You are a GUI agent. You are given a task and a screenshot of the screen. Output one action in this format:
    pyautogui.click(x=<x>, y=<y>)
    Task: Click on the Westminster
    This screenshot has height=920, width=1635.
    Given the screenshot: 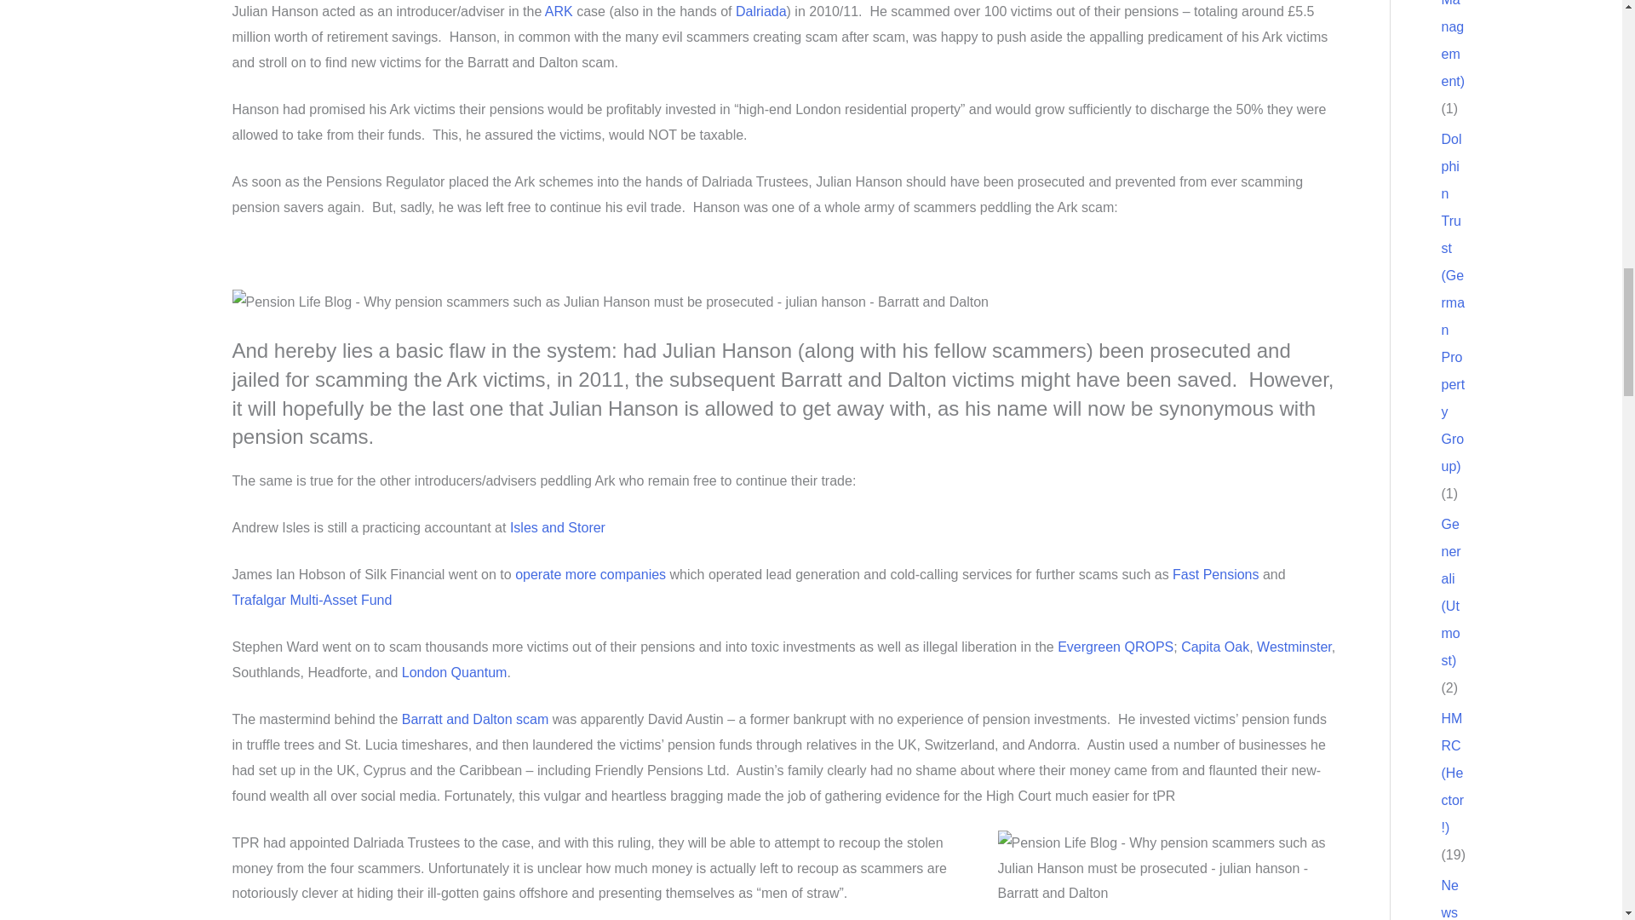 What is the action you would take?
    pyautogui.click(x=1294, y=646)
    